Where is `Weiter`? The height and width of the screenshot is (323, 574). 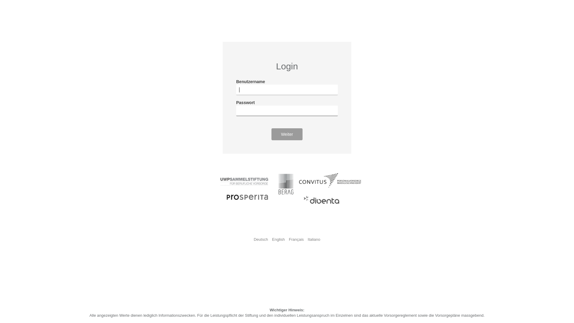
Weiter is located at coordinates (287, 134).